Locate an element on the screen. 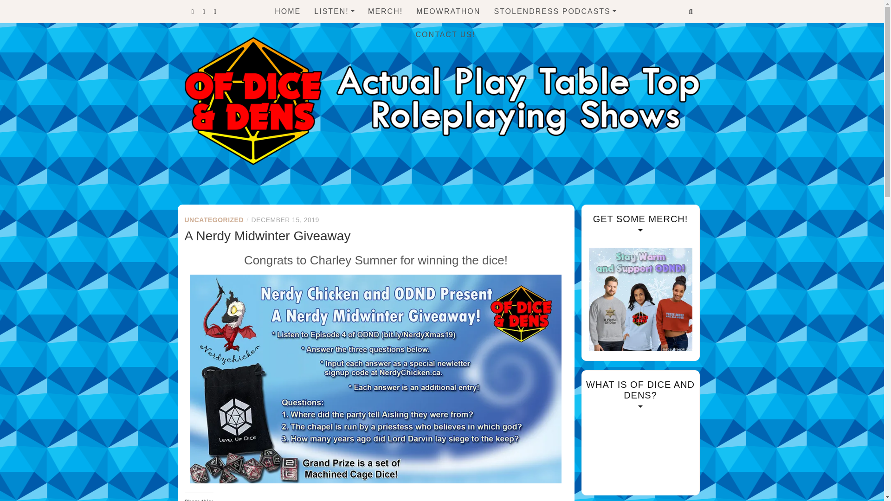 This screenshot has width=891, height=501. LISTEN! is located at coordinates (334, 11).